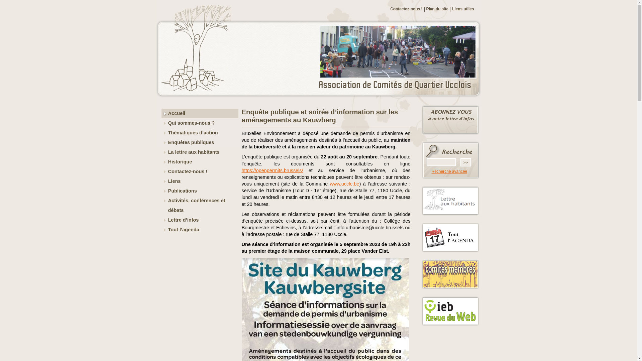 Image resolution: width=642 pixels, height=361 pixels. Describe the element at coordinates (451, 323) in the screenshot. I see `revue du web` at that location.